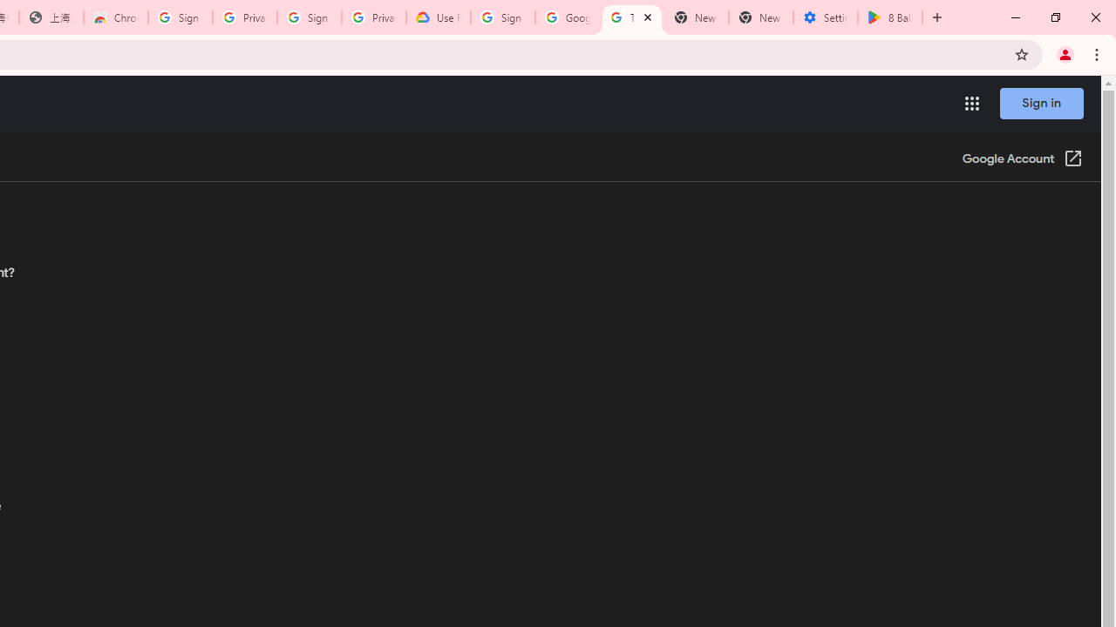 The height and width of the screenshot is (627, 1116). I want to click on Google Account Help, so click(568, 17).